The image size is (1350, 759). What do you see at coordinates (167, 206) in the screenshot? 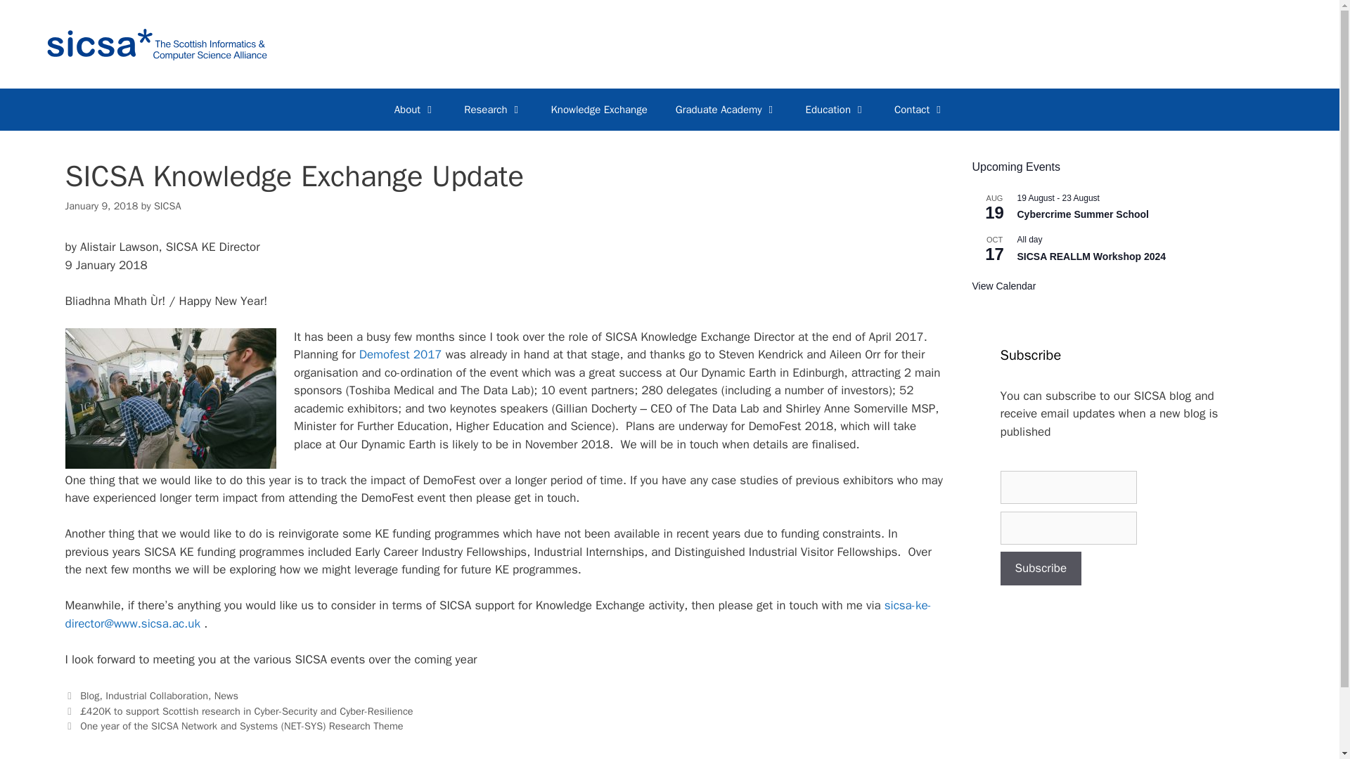
I see `View all posts by SICSA` at bounding box center [167, 206].